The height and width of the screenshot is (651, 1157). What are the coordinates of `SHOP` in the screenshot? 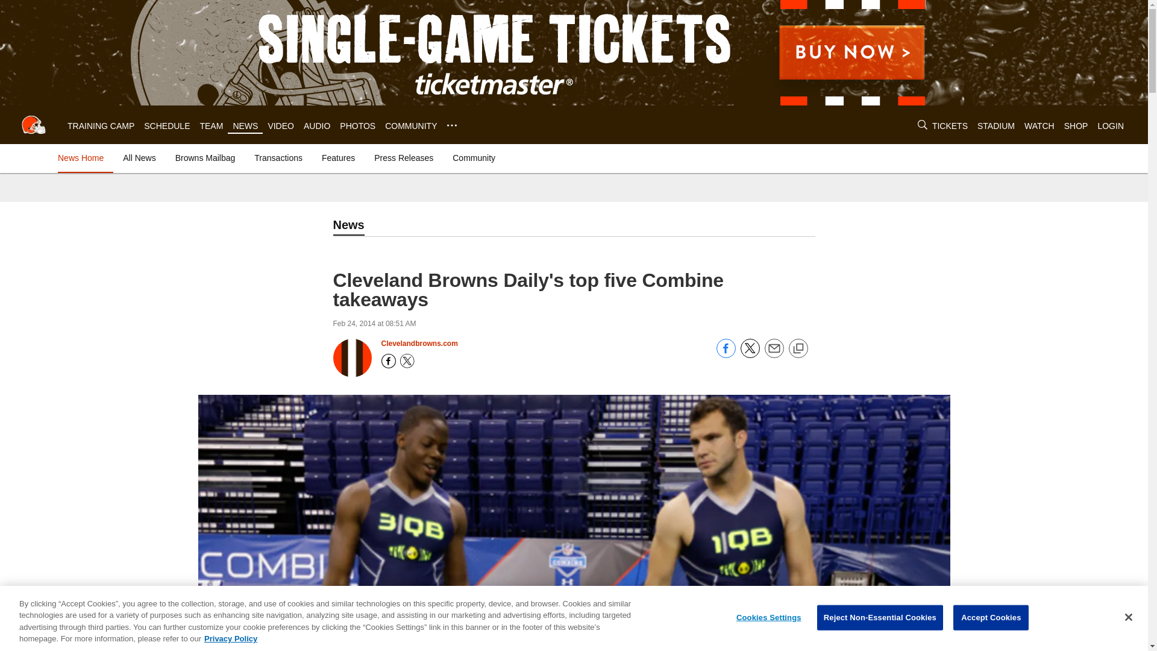 It's located at (1076, 125).